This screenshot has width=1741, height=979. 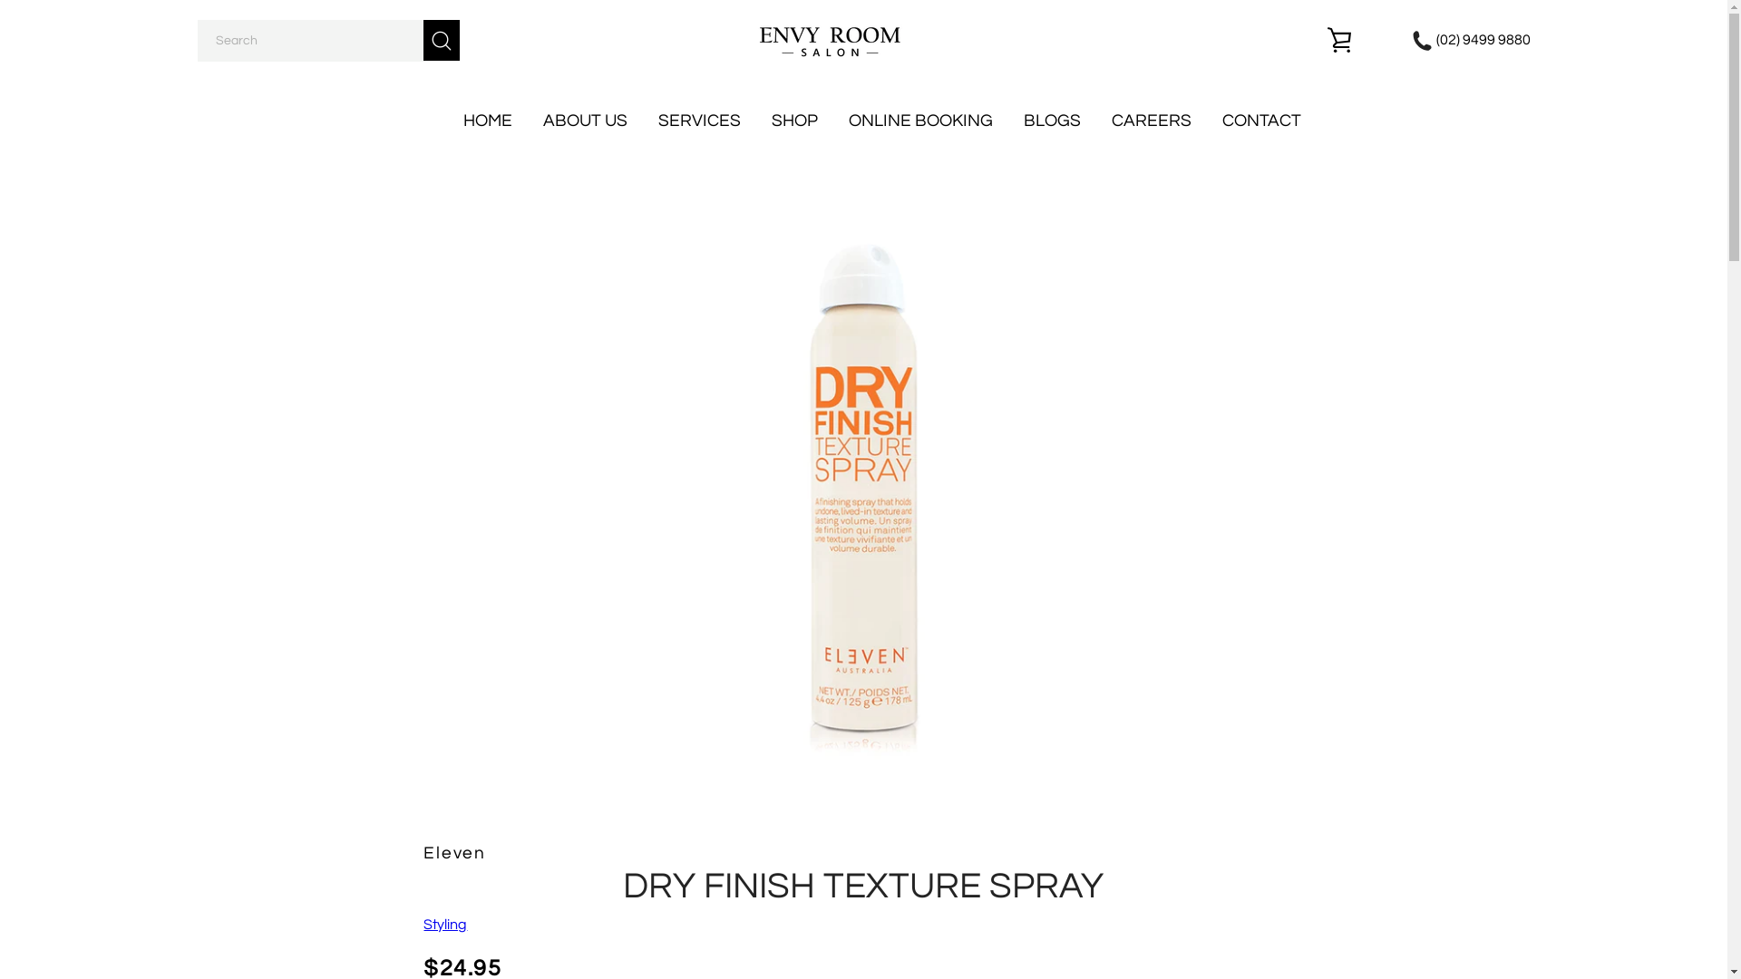 What do you see at coordinates (487, 121) in the screenshot?
I see `HOME
HOME` at bounding box center [487, 121].